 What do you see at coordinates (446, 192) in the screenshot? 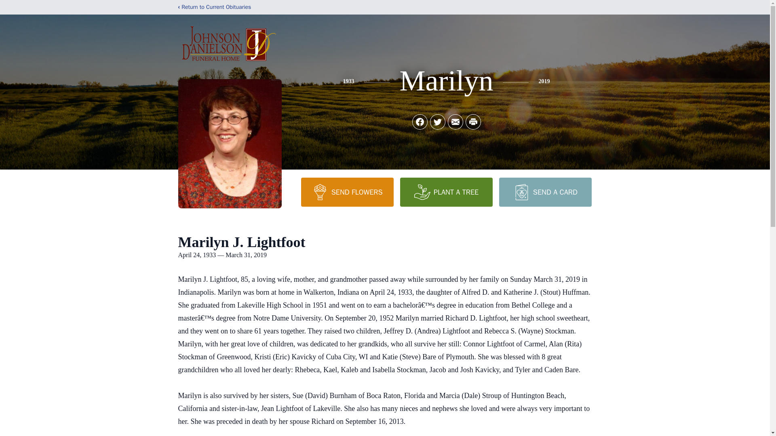
I see `PLANT A TREE` at bounding box center [446, 192].